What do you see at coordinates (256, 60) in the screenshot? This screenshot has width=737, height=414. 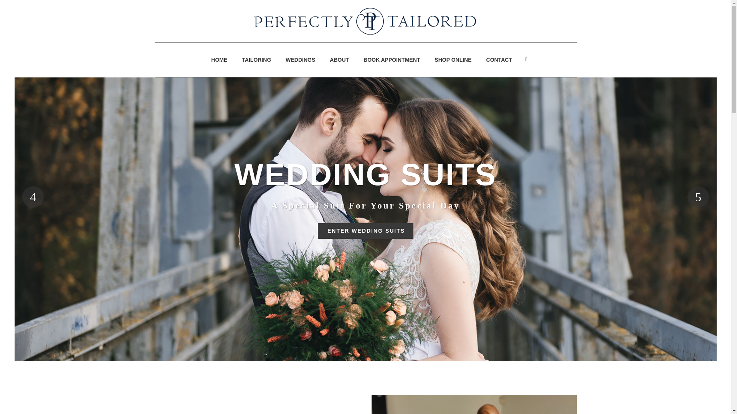 I see `TAILORING` at bounding box center [256, 60].